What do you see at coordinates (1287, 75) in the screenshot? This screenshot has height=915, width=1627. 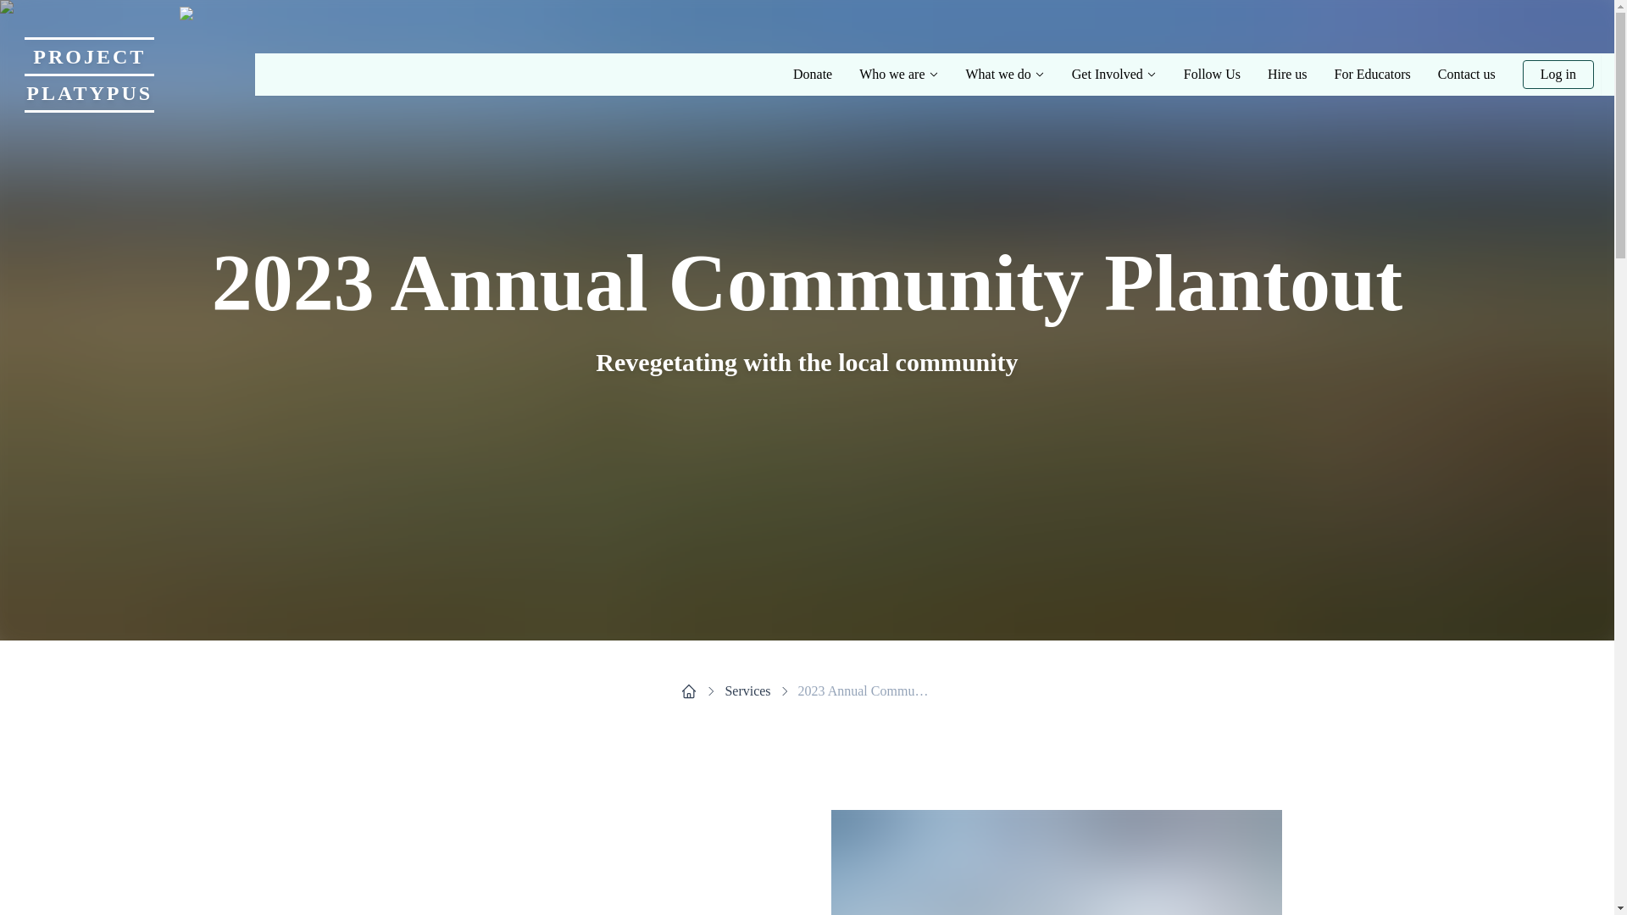 I see `Hire us` at bounding box center [1287, 75].